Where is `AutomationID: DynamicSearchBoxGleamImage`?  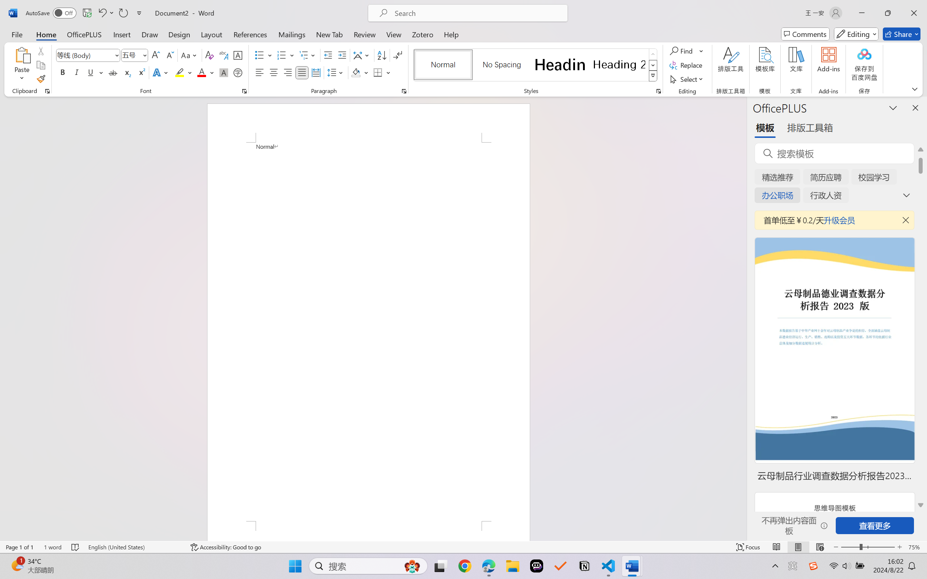 AutomationID: DynamicSearchBoxGleamImage is located at coordinates (412, 566).